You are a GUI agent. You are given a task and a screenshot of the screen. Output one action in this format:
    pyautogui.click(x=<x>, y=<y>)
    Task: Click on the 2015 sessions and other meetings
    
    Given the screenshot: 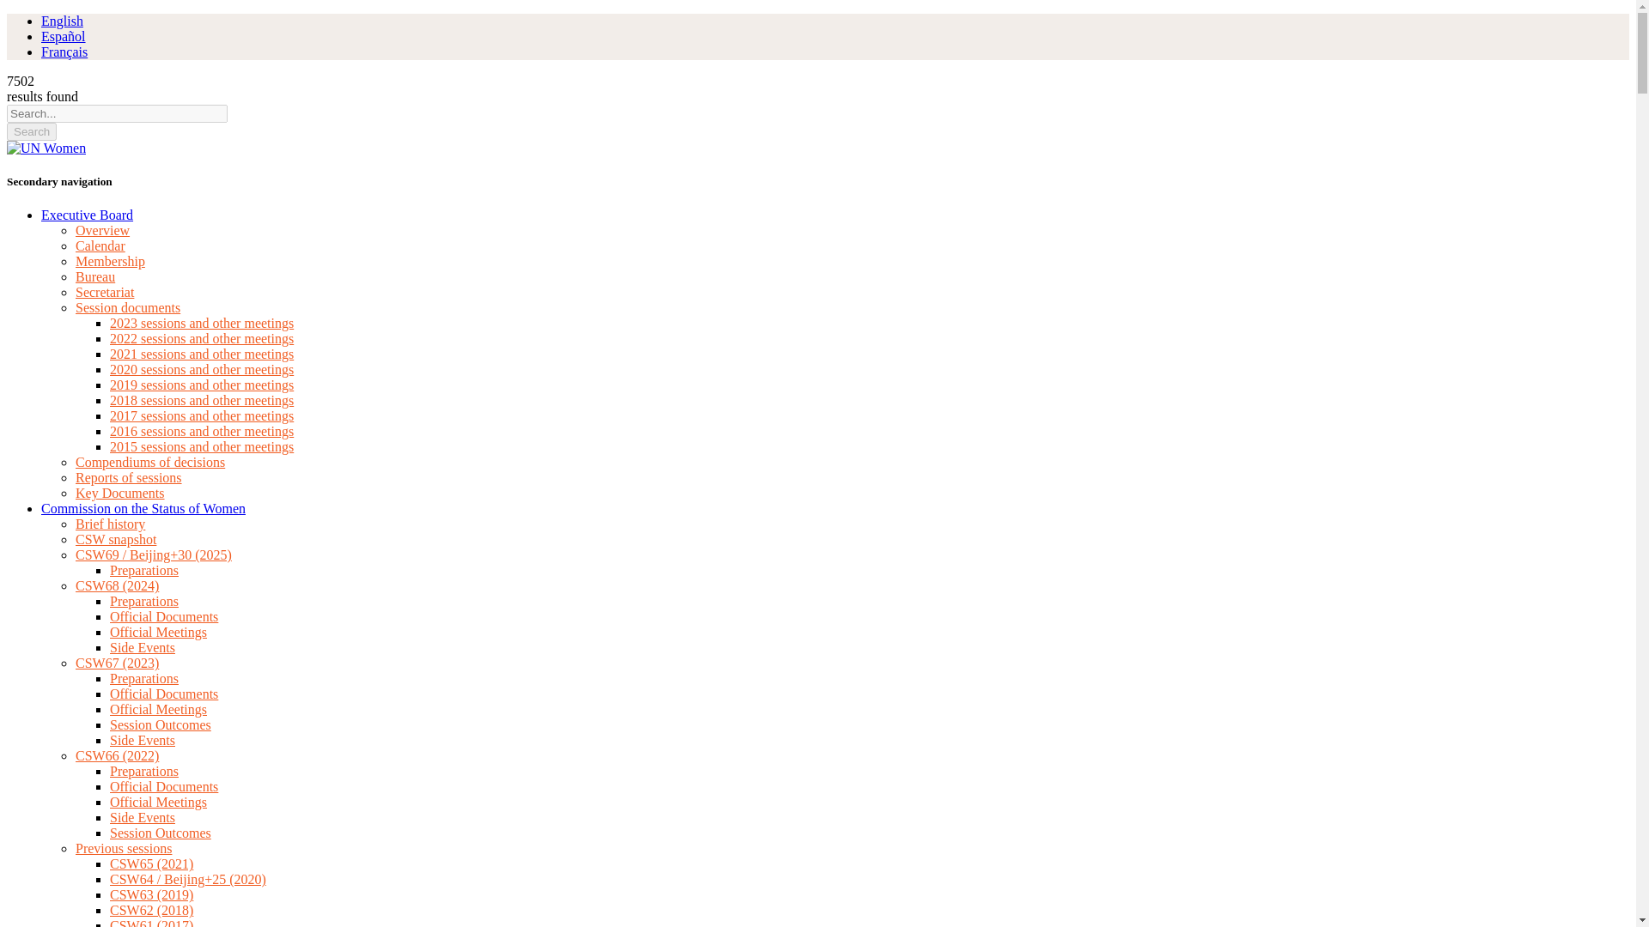 What is the action you would take?
    pyautogui.click(x=201, y=446)
    